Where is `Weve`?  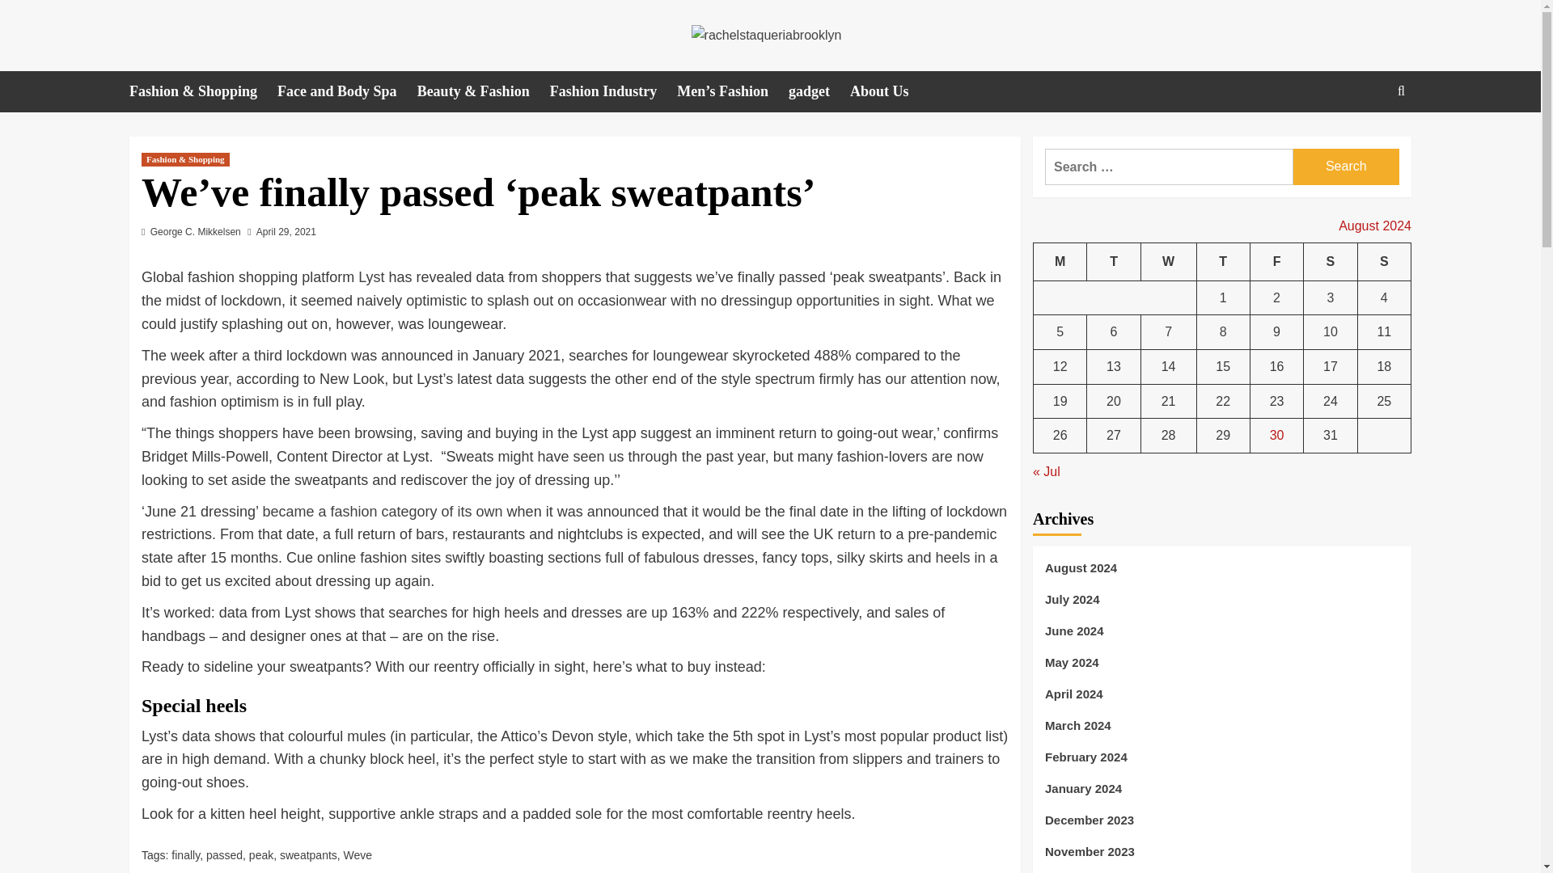
Weve is located at coordinates (358, 854).